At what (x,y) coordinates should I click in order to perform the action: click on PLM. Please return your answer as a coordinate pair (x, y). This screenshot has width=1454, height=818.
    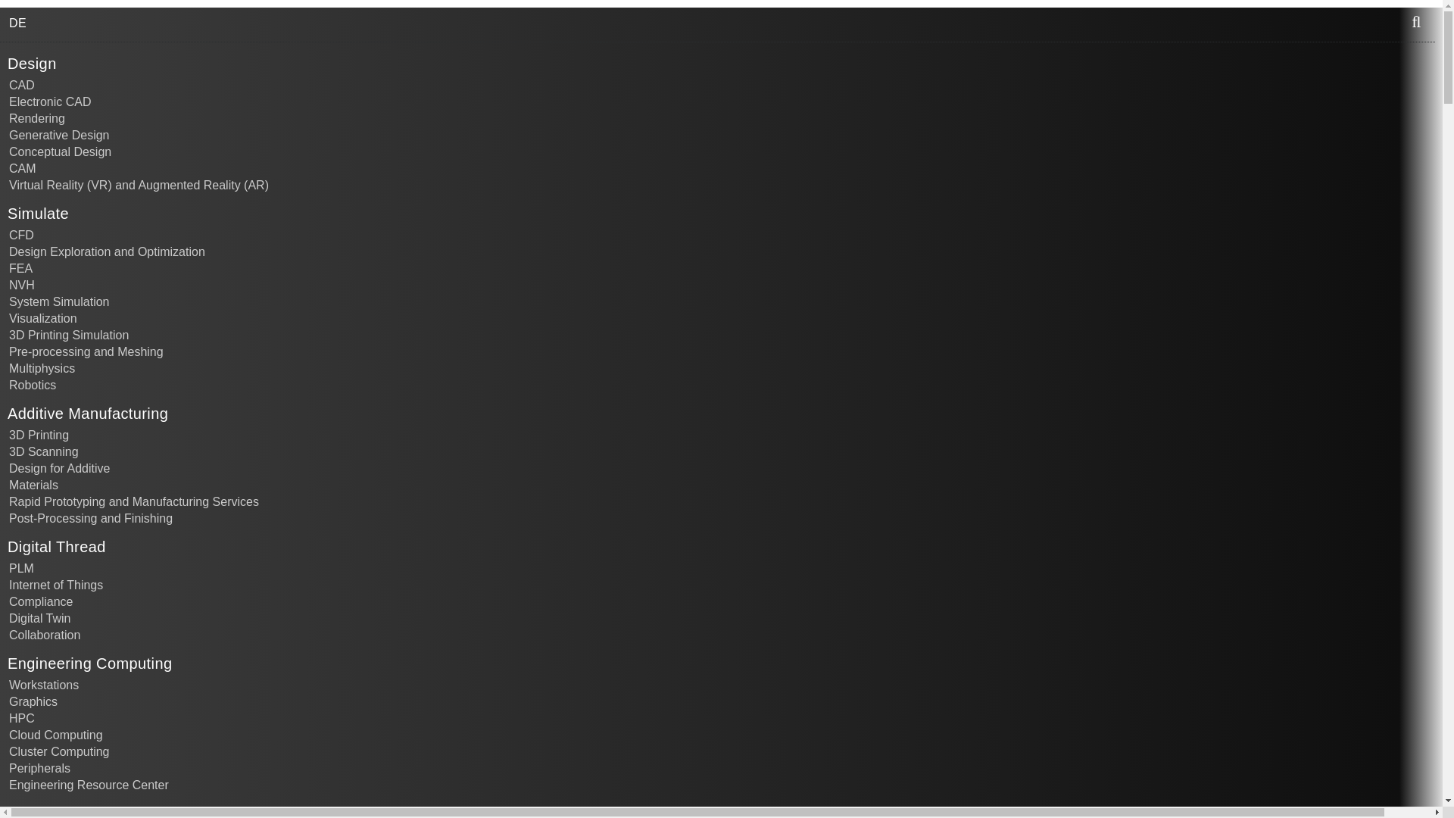
    Looking at the image, I should click on (725, 567).